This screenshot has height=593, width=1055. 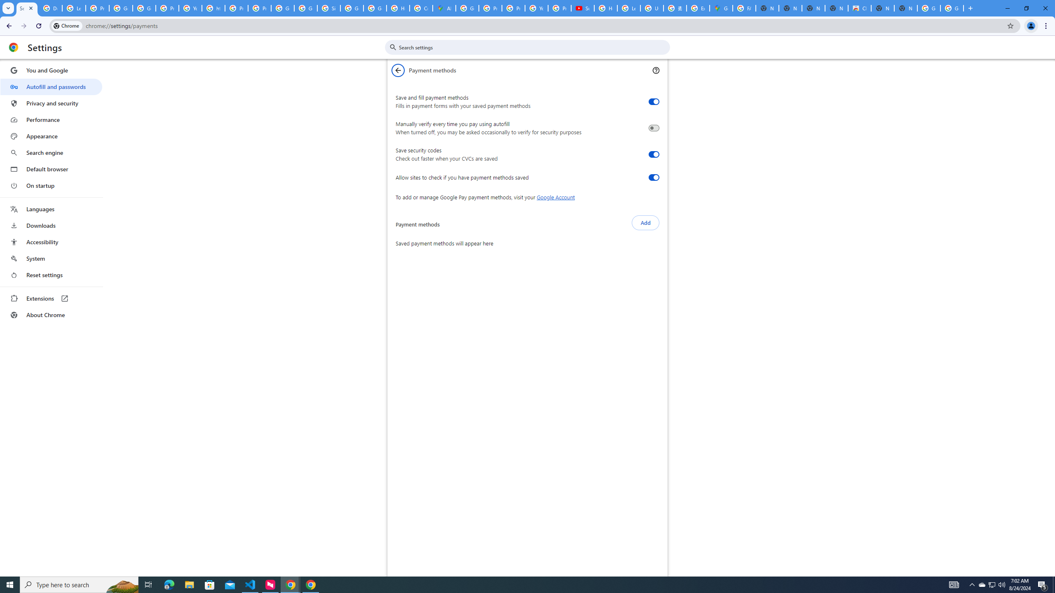 What do you see at coordinates (121, 8) in the screenshot?
I see `Google Account Help` at bounding box center [121, 8].